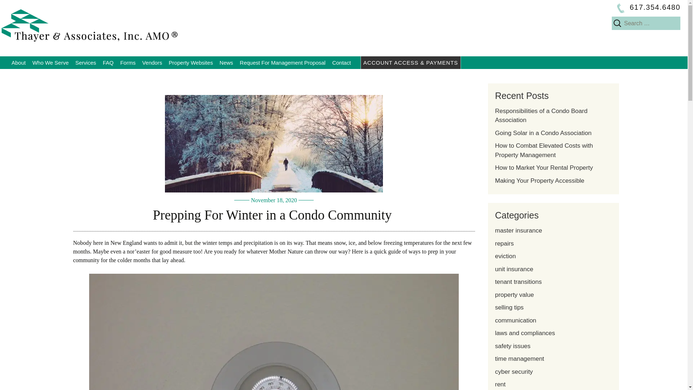 The height and width of the screenshot is (390, 693). What do you see at coordinates (51, 62) in the screenshot?
I see `Who We Serve` at bounding box center [51, 62].